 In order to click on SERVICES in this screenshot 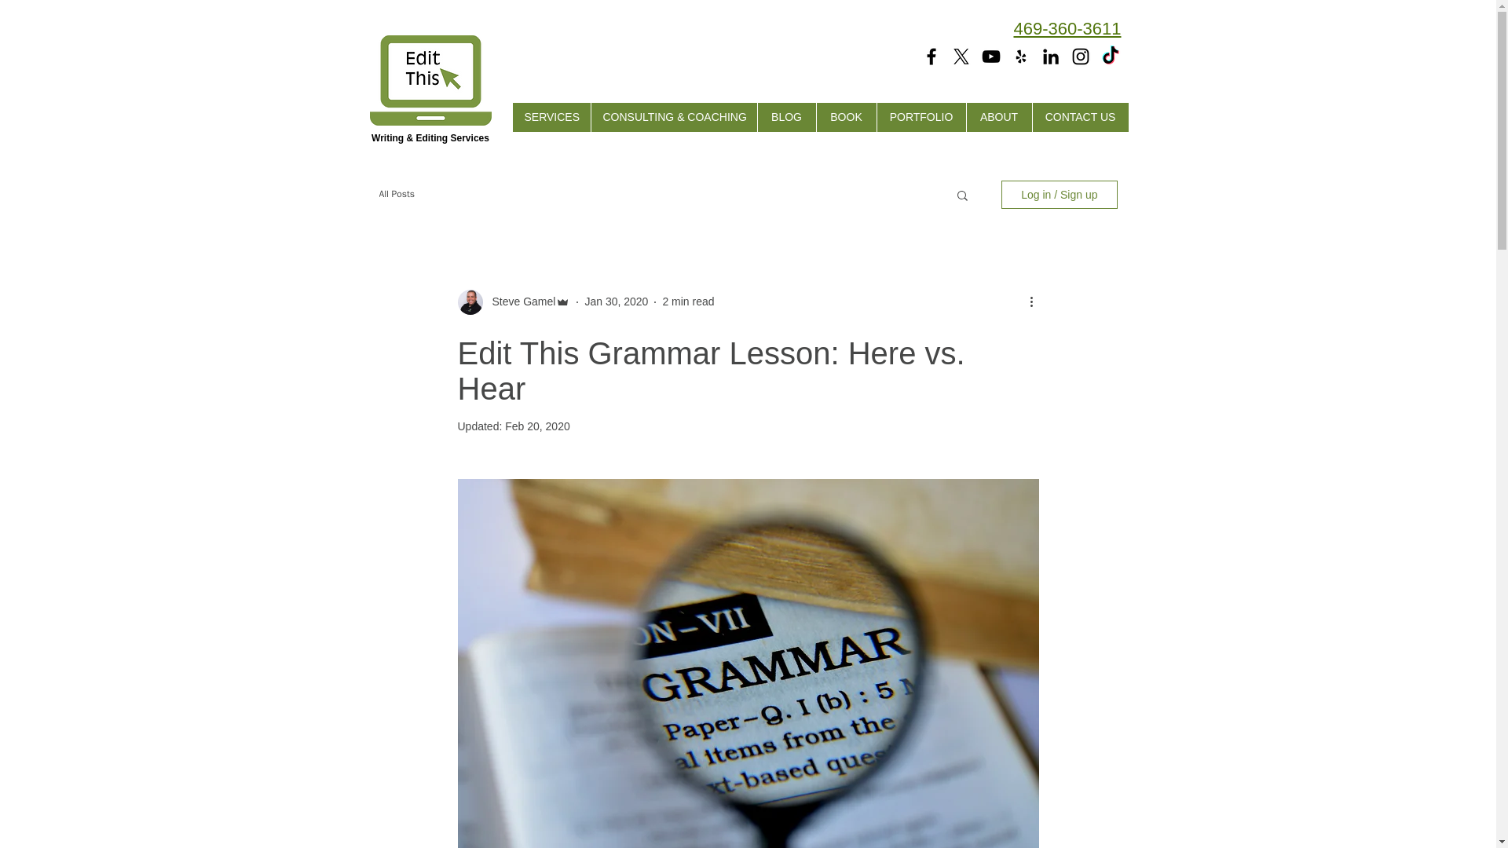, I will do `click(551, 117)`.